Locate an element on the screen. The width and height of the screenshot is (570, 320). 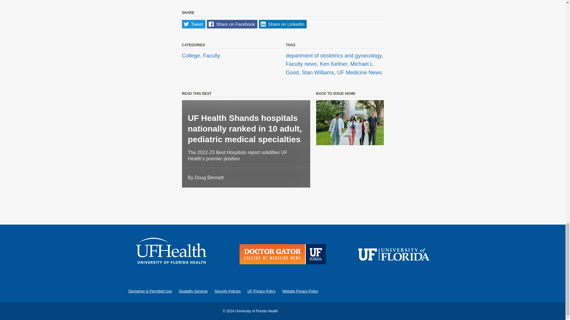
UF Medicine News is located at coordinates (360, 72).